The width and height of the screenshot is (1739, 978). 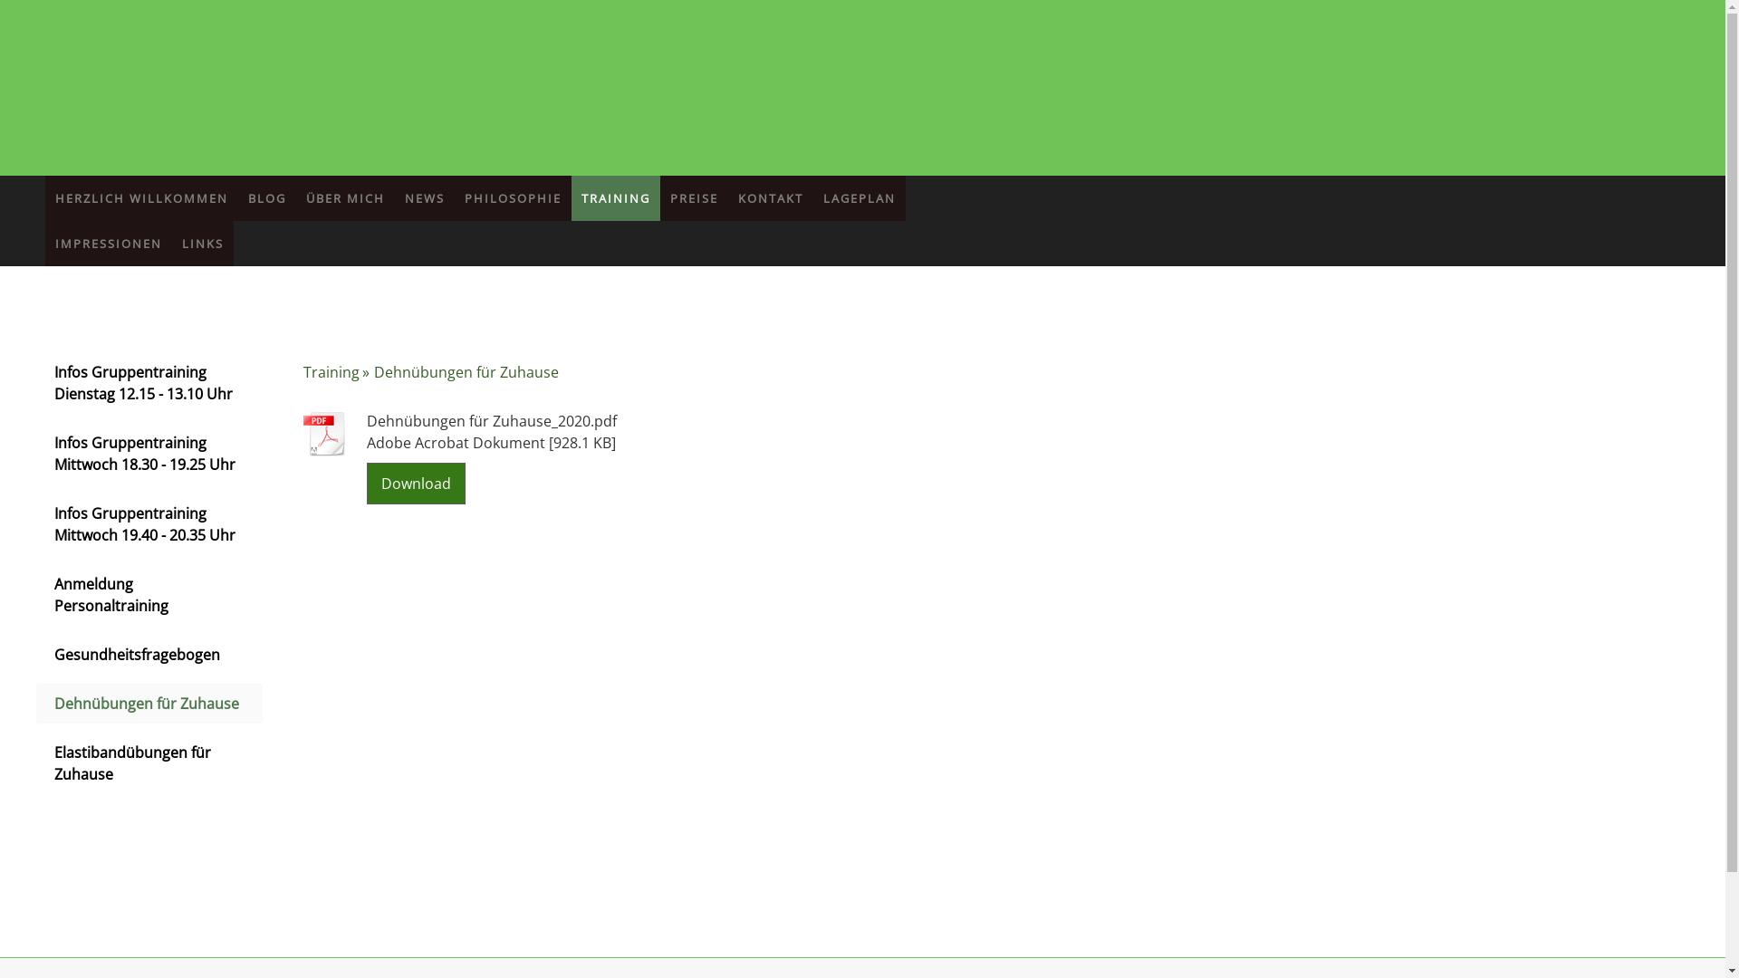 I want to click on LINKS, so click(x=203, y=244).